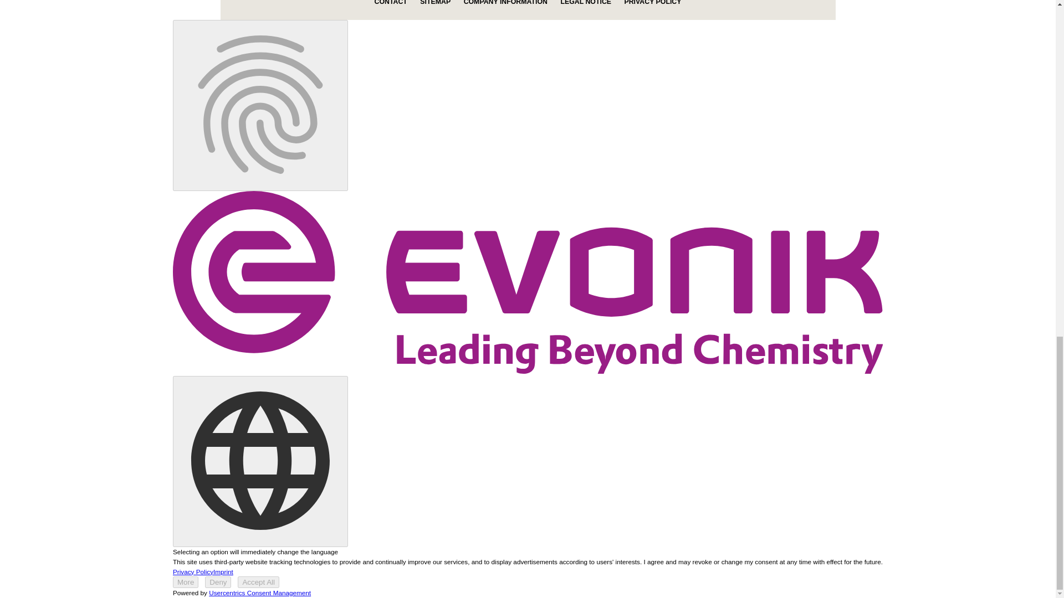 Image resolution: width=1064 pixels, height=598 pixels. What do you see at coordinates (505, 2) in the screenshot?
I see `COMPANY INFORMATION` at bounding box center [505, 2].